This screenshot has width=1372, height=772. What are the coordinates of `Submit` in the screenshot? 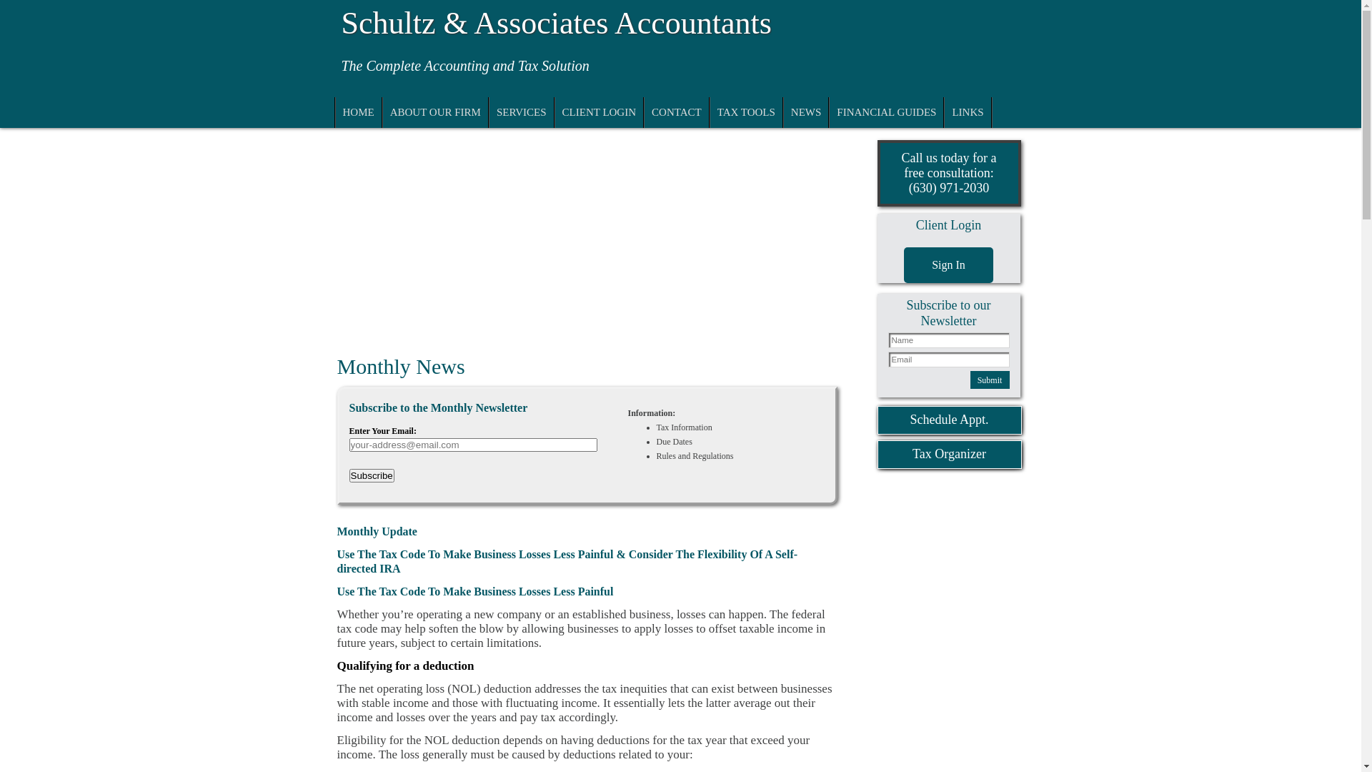 It's located at (990, 380).